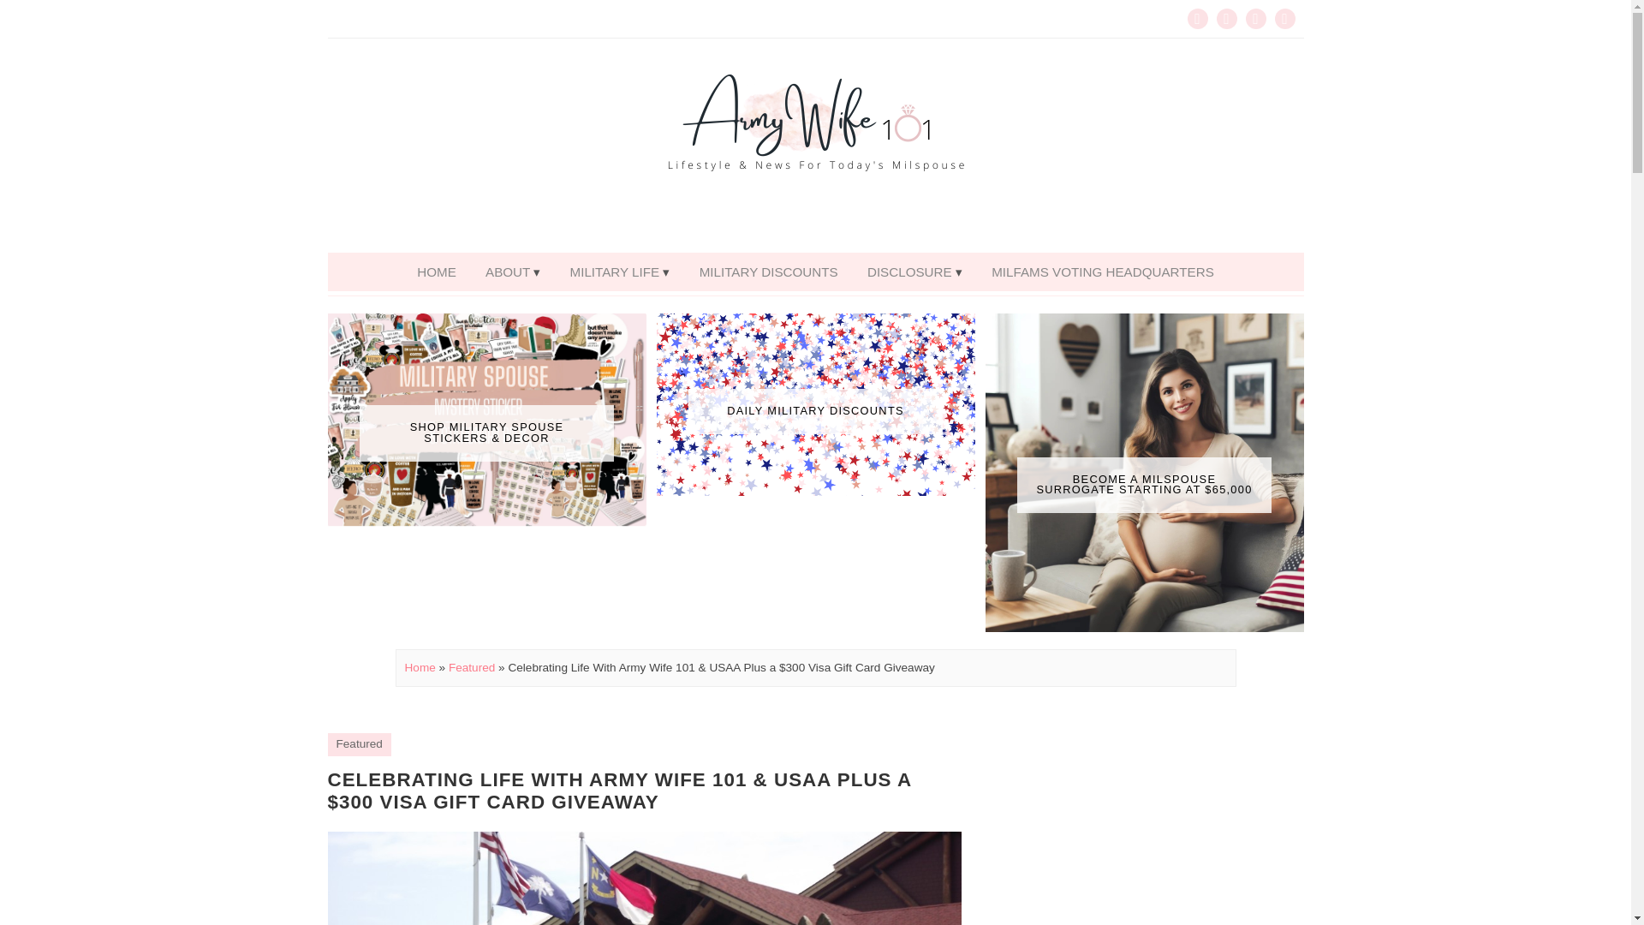 This screenshot has width=1644, height=925. What do you see at coordinates (358, 743) in the screenshot?
I see `Featured` at bounding box center [358, 743].